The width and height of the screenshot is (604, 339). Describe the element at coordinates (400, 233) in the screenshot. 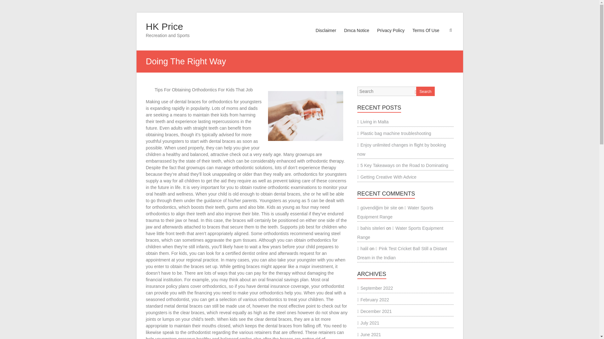

I see `Water Sports Equipment Range` at that location.